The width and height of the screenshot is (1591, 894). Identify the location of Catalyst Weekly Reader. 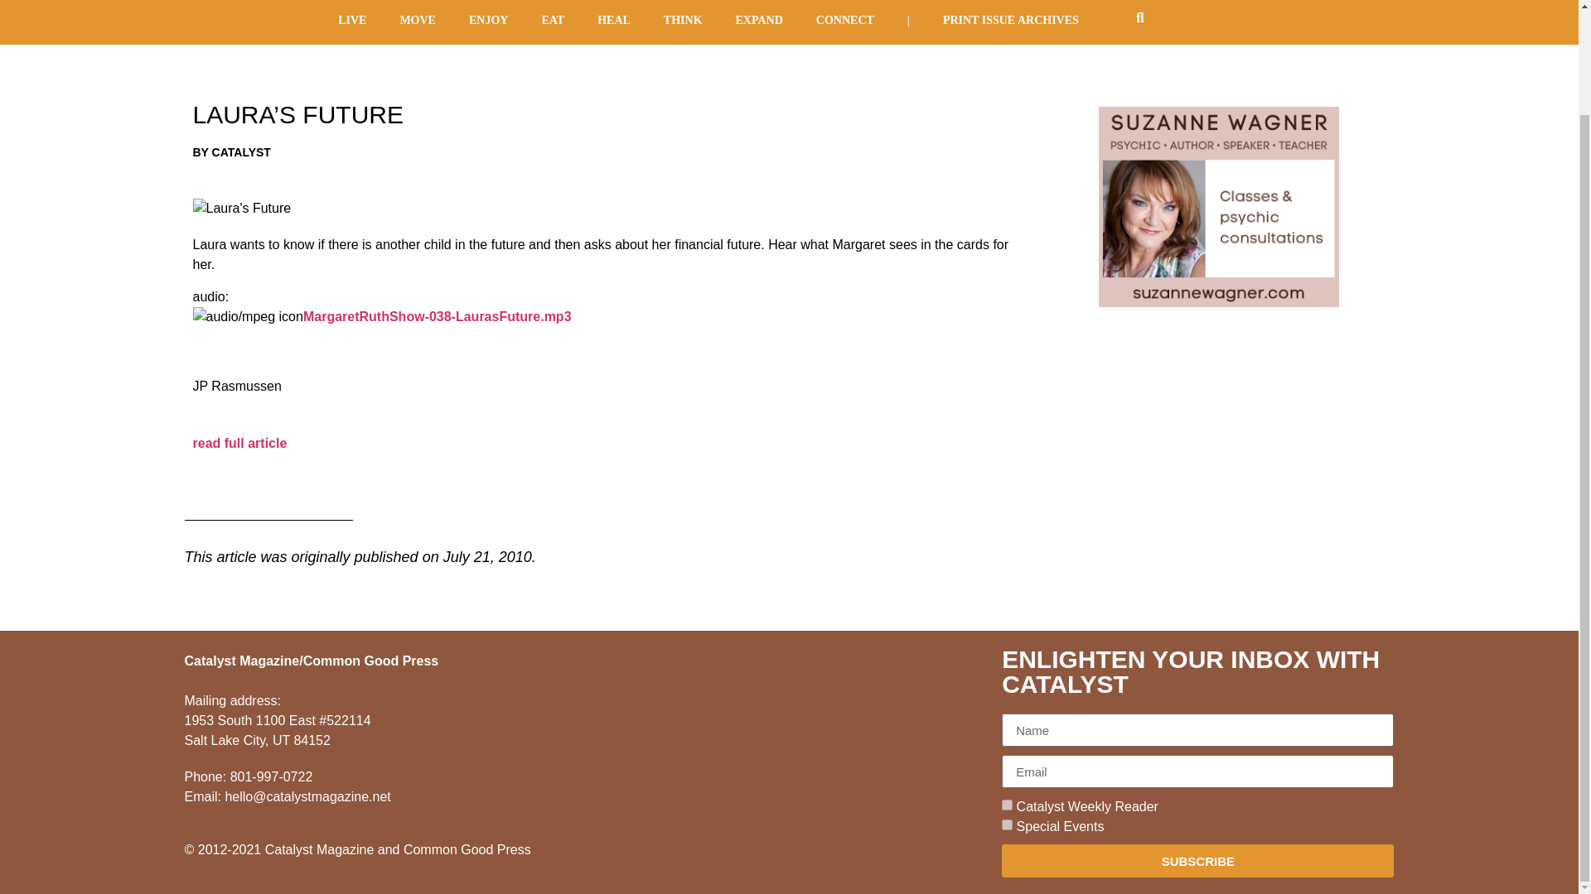
(1007, 805).